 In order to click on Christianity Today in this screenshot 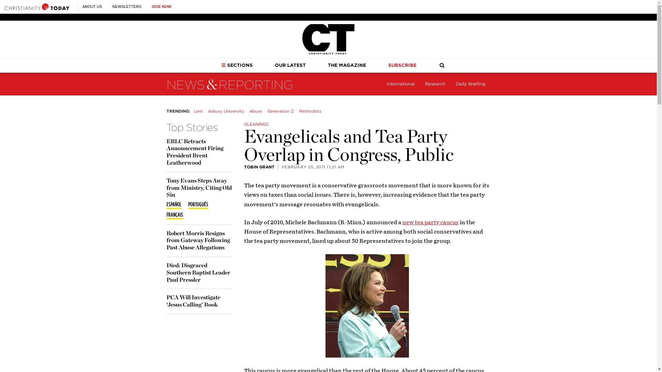, I will do `click(328, 39)`.